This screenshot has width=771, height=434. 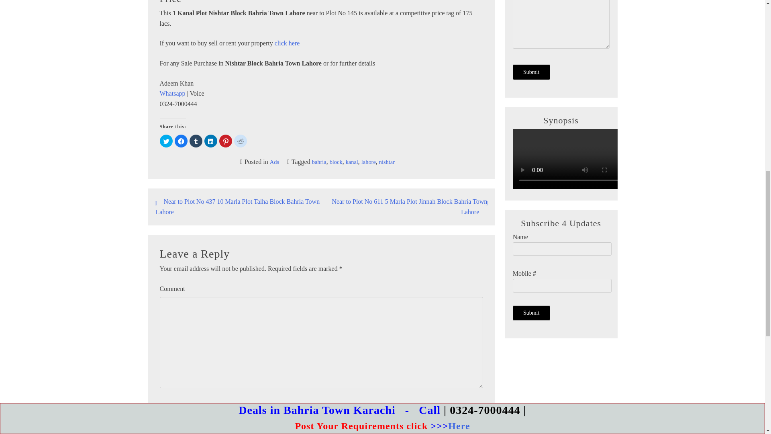 I want to click on lahore, so click(x=369, y=162).